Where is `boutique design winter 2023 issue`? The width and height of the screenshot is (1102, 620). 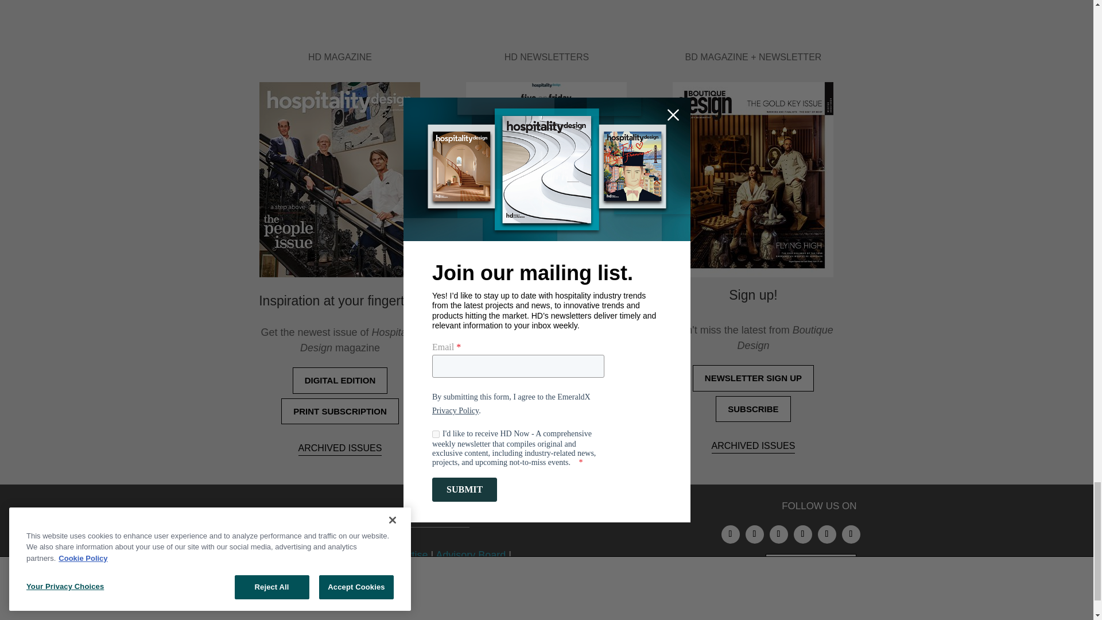
boutique design winter 2023 issue is located at coordinates (752, 179).